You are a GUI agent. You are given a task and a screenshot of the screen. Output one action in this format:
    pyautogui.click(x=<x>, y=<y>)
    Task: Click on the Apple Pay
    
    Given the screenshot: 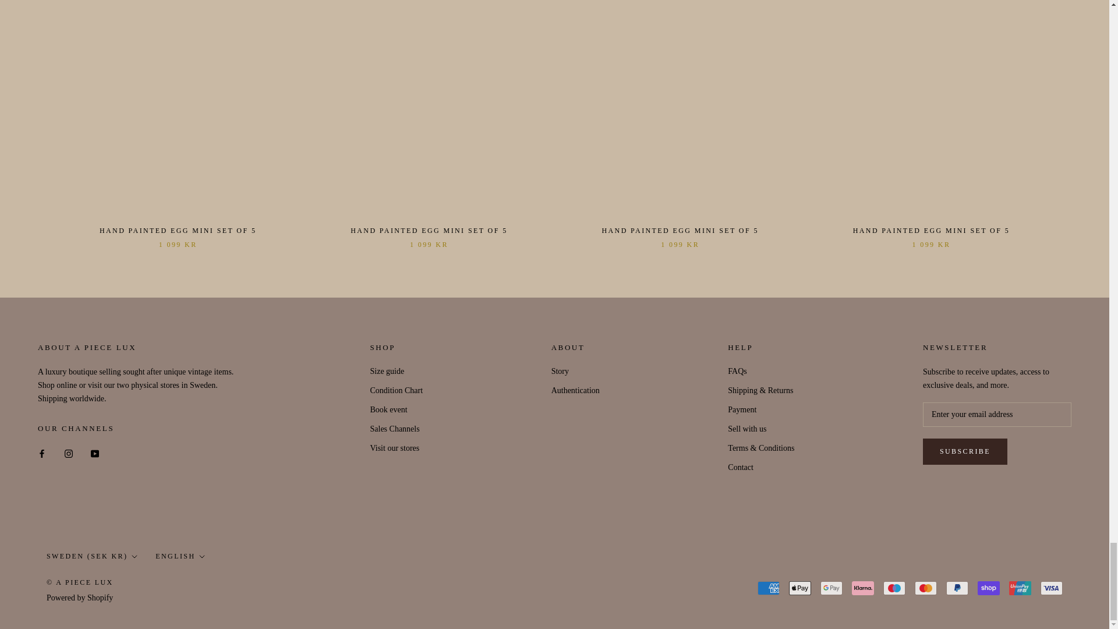 What is the action you would take?
    pyautogui.click(x=800, y=588)
    